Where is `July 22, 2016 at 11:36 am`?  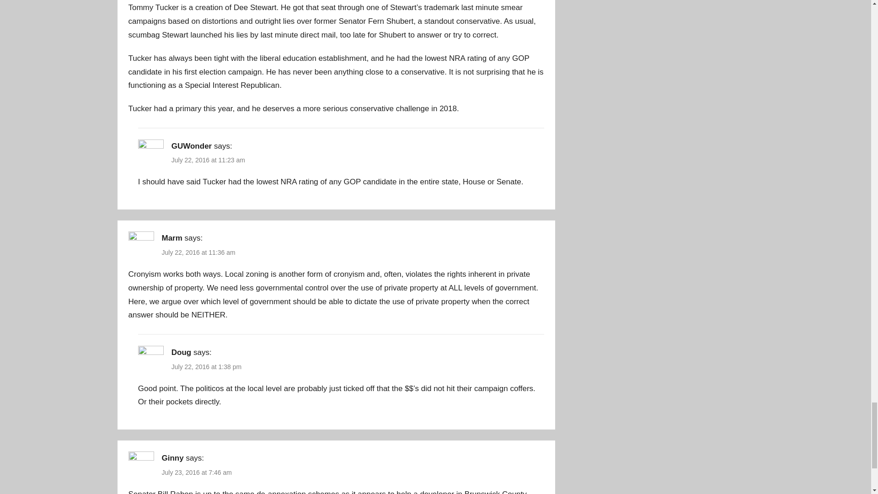
July 22, 2016 at 11:36 am is located at coordinates (198, 252).